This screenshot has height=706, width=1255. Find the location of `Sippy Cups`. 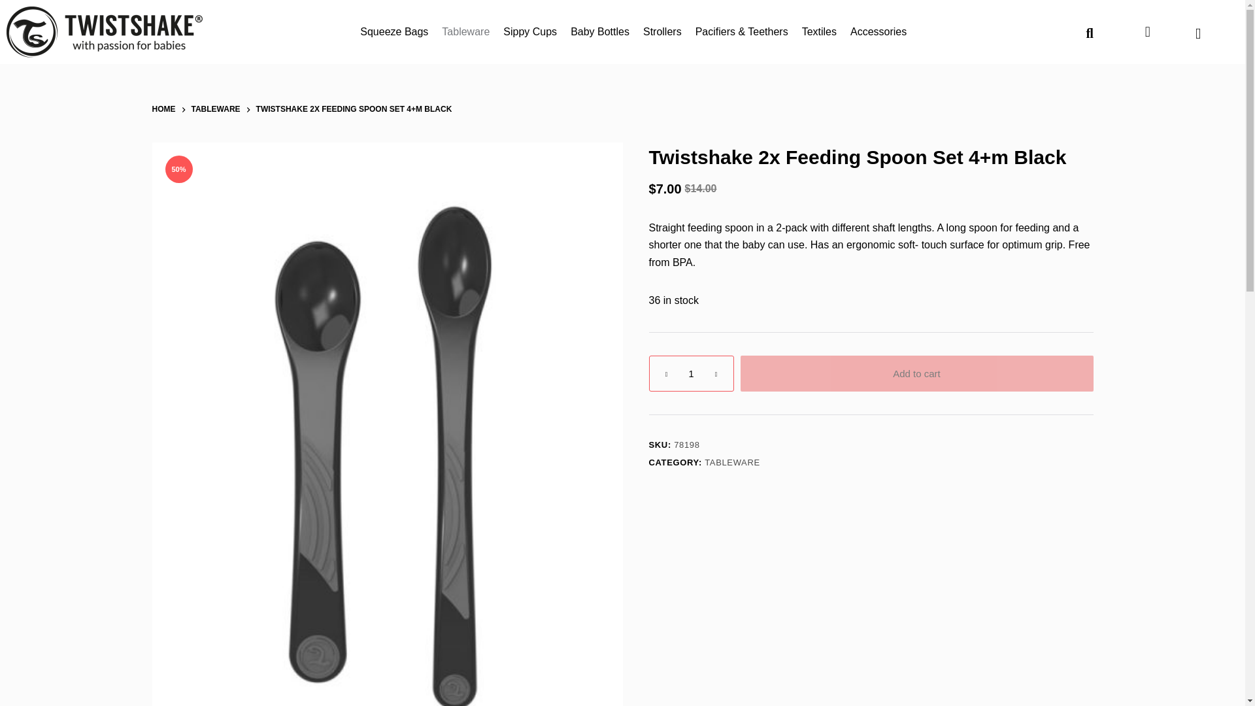

Sippy Cups is located at coordinates (529, 31).